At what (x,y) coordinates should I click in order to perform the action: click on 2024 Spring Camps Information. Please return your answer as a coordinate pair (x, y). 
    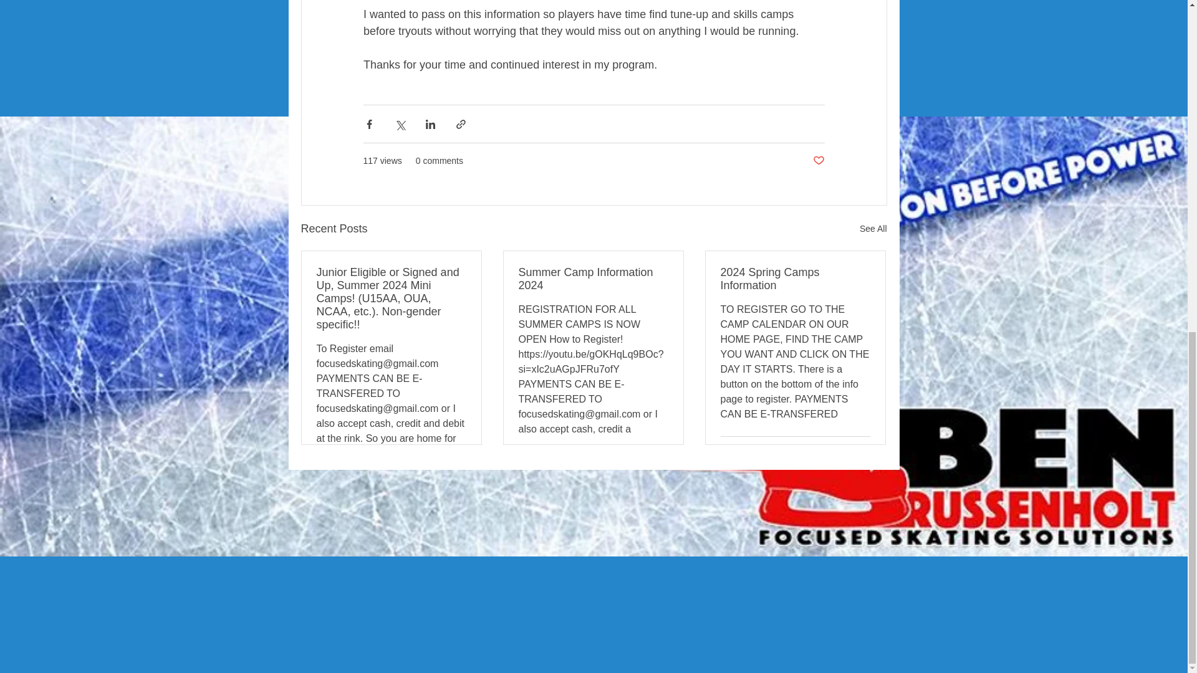
    Looking at the image, I should click on (795, 279).